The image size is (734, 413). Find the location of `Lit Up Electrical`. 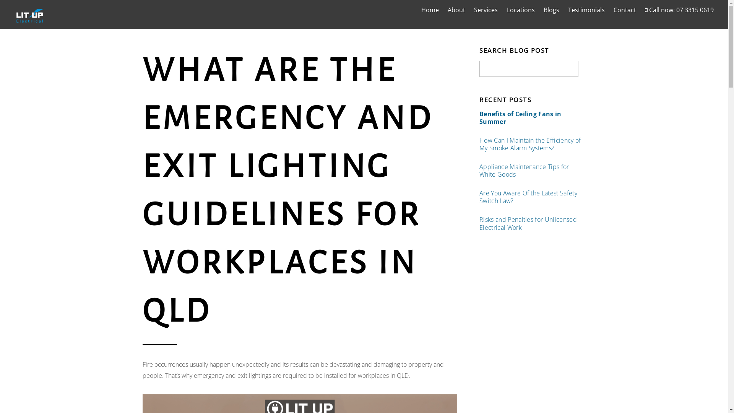

Lit Up Electrical is located at coordinates (30, 21).